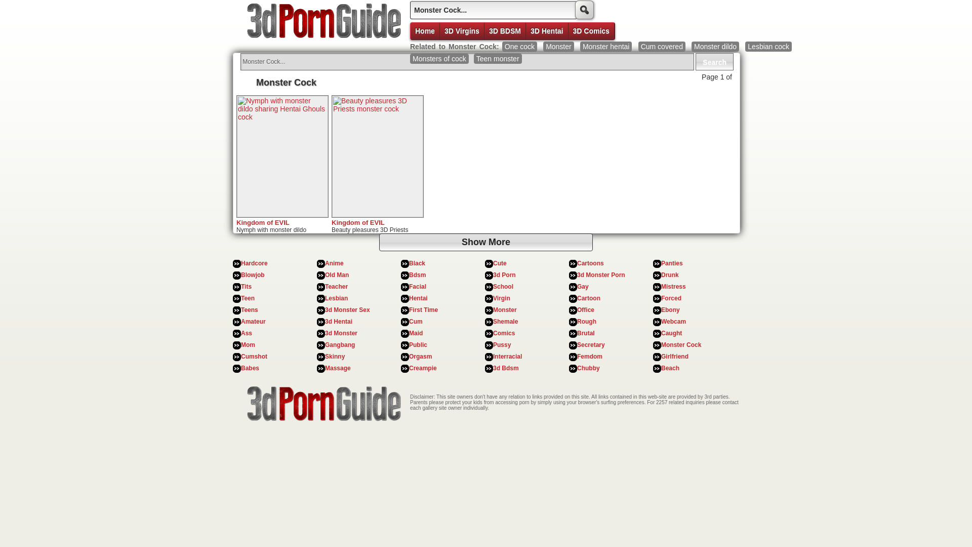 This screenshot has width=972, height=547. What do you see at coordinates (423, 310) in the screenshot?
I see `First Time` at bounding box center [423, 310].